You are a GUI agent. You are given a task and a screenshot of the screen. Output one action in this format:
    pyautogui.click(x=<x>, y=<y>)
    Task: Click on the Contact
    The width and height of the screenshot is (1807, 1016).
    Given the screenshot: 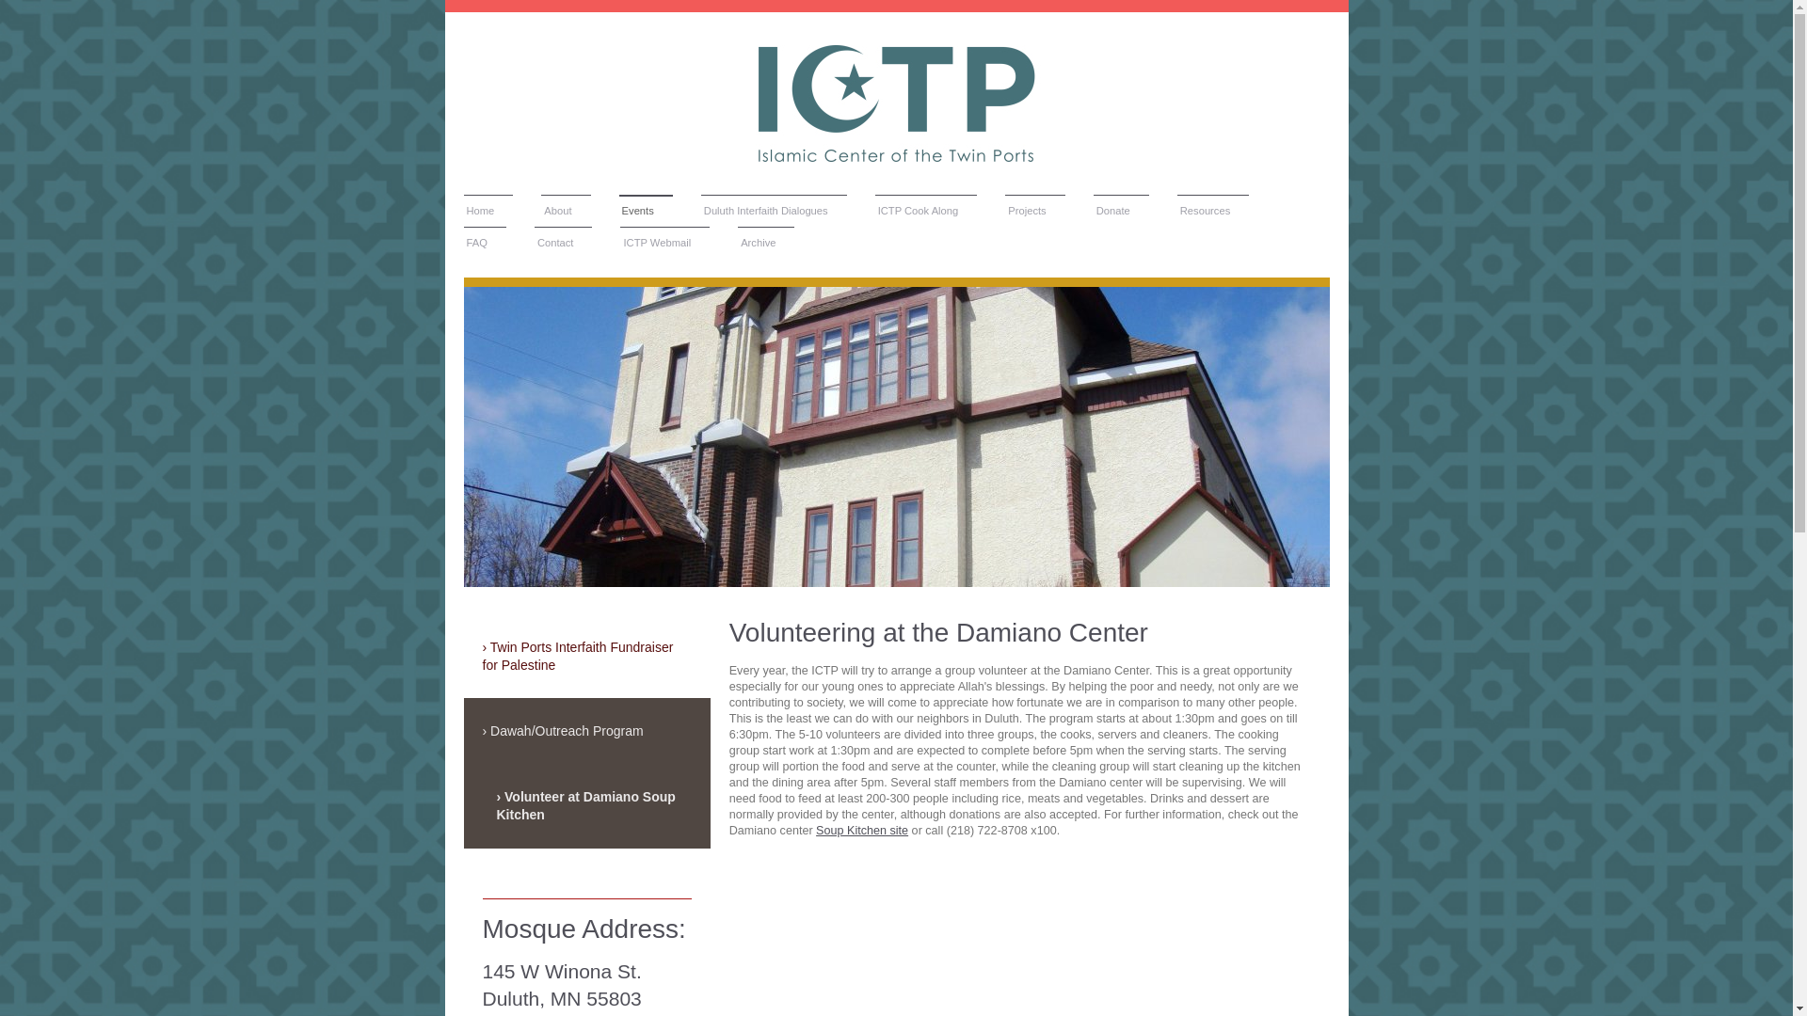 What is the action you would take?
    pyautogui.click(x=563, y=243)
    